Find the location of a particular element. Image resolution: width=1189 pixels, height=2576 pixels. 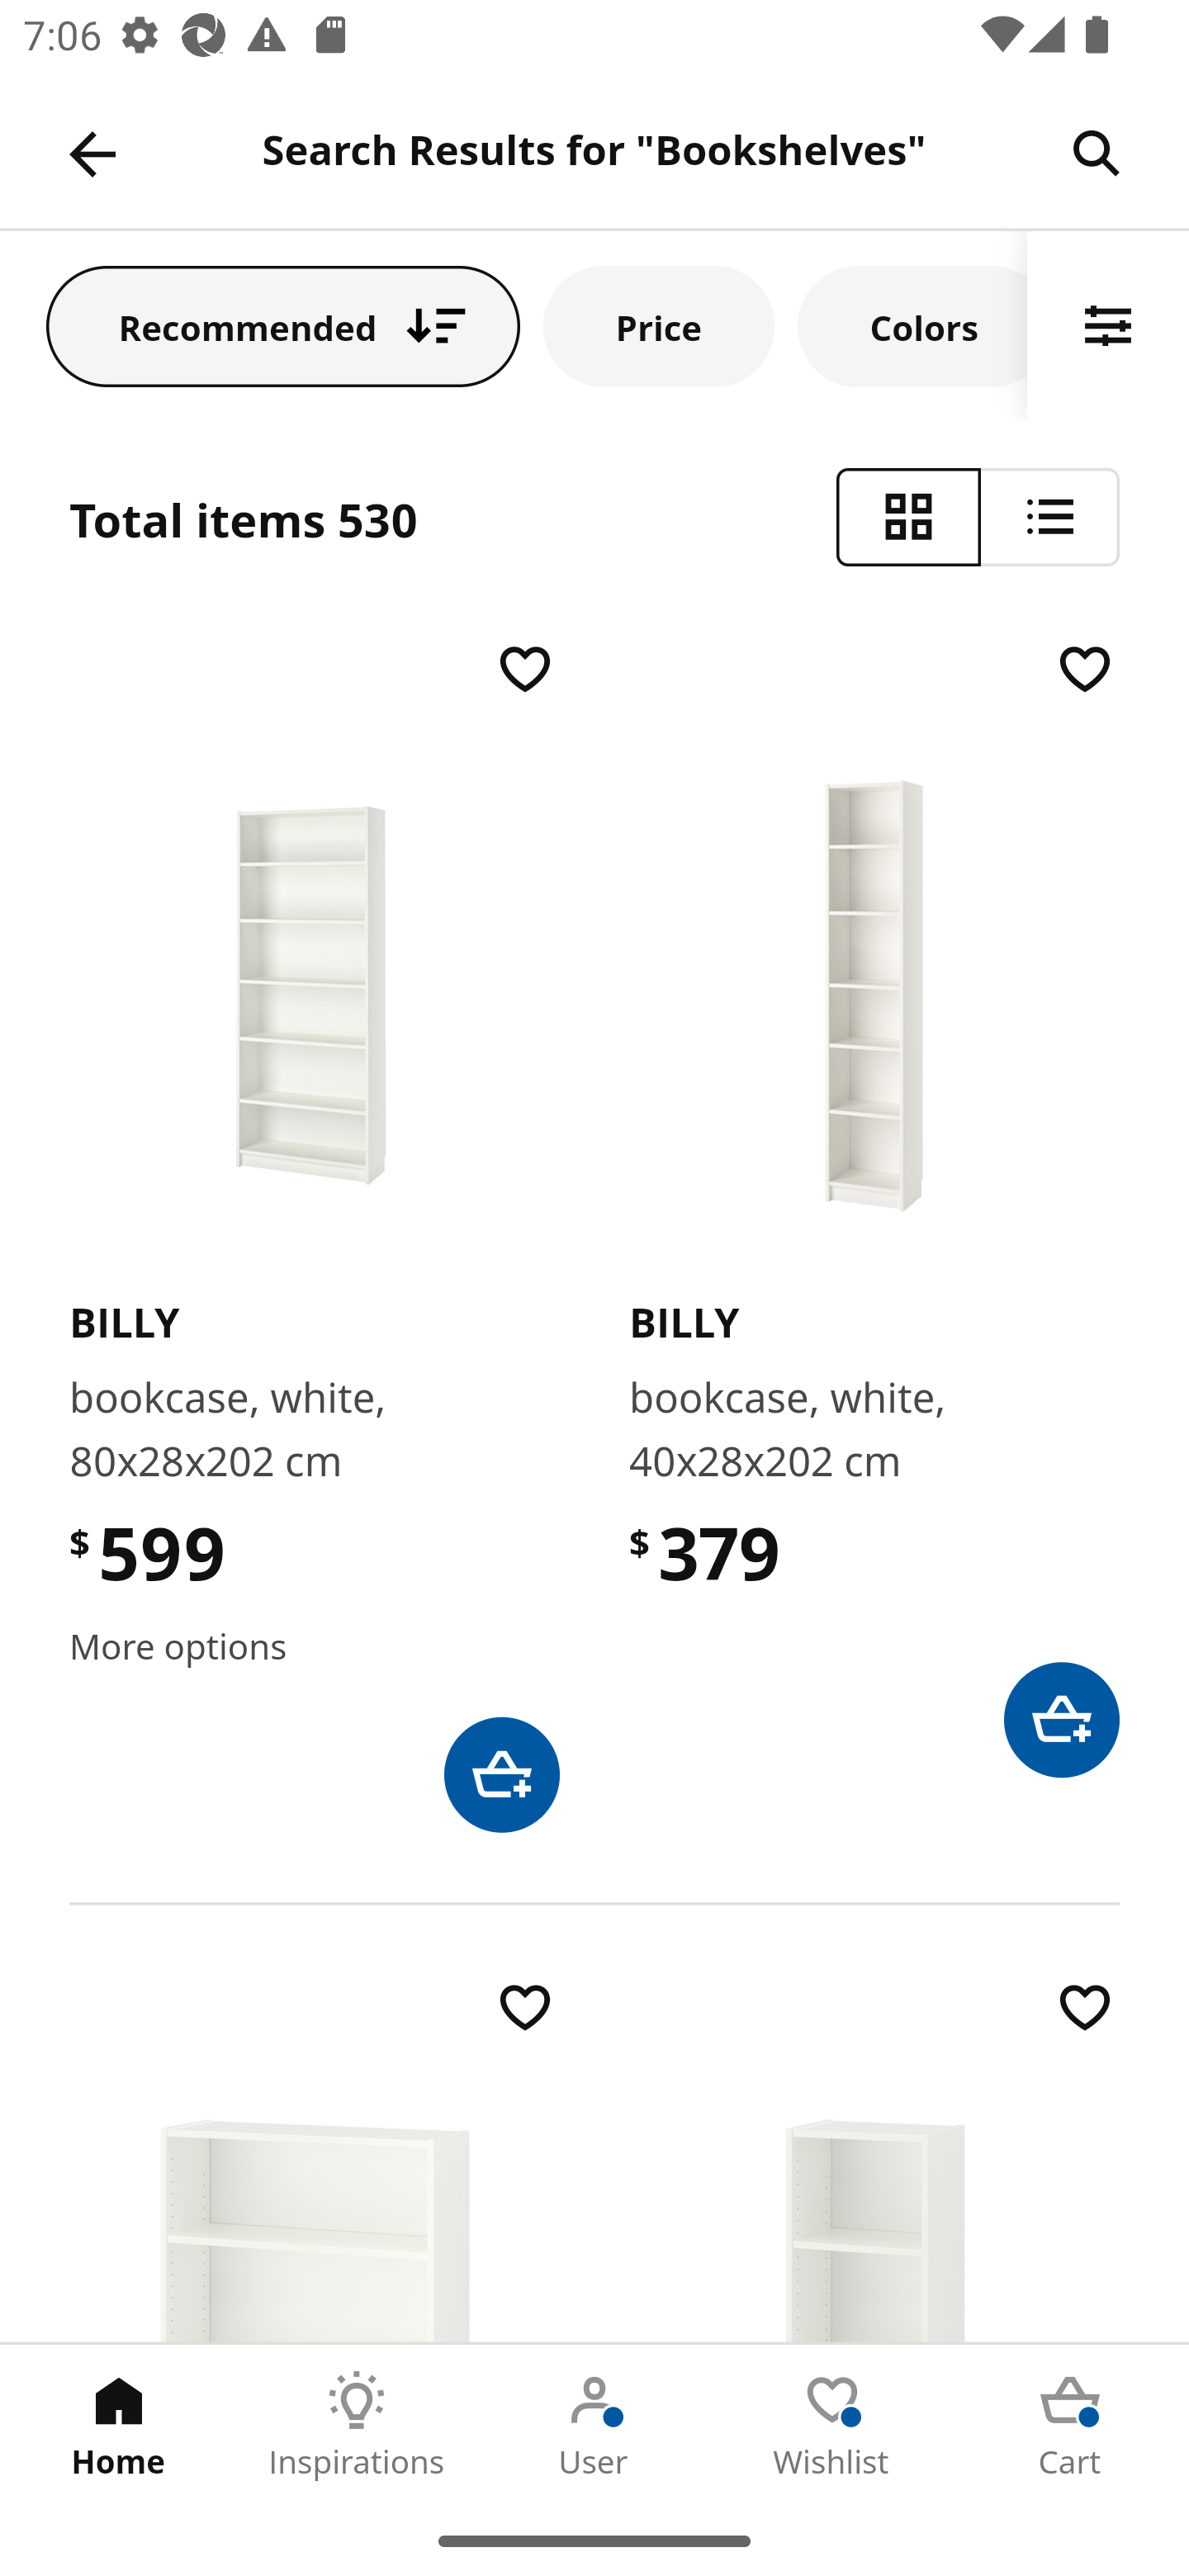

Wishlist
Tab 4 of 5 is located at coordinates (832, 2425).